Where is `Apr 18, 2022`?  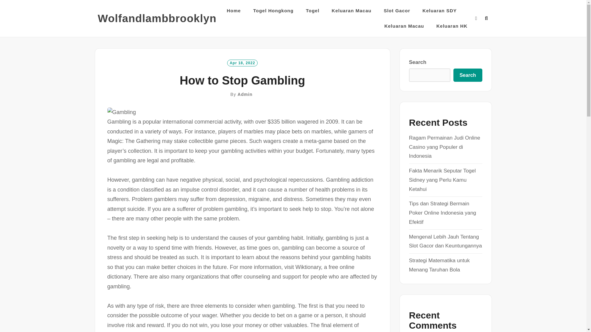 Apr 18, 2022 is located at coordinates (242, 63).